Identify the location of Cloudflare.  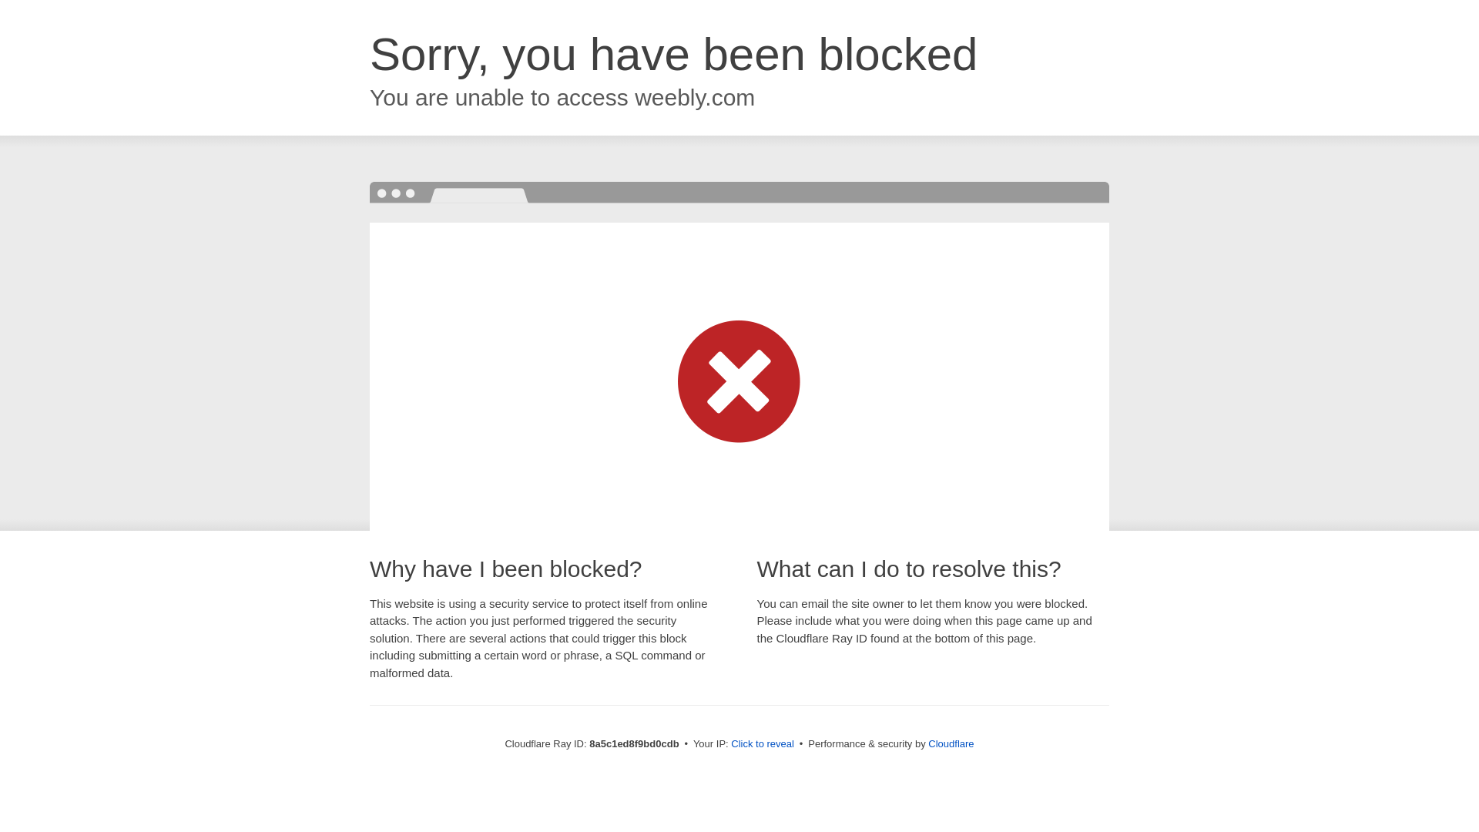
(951, 743).